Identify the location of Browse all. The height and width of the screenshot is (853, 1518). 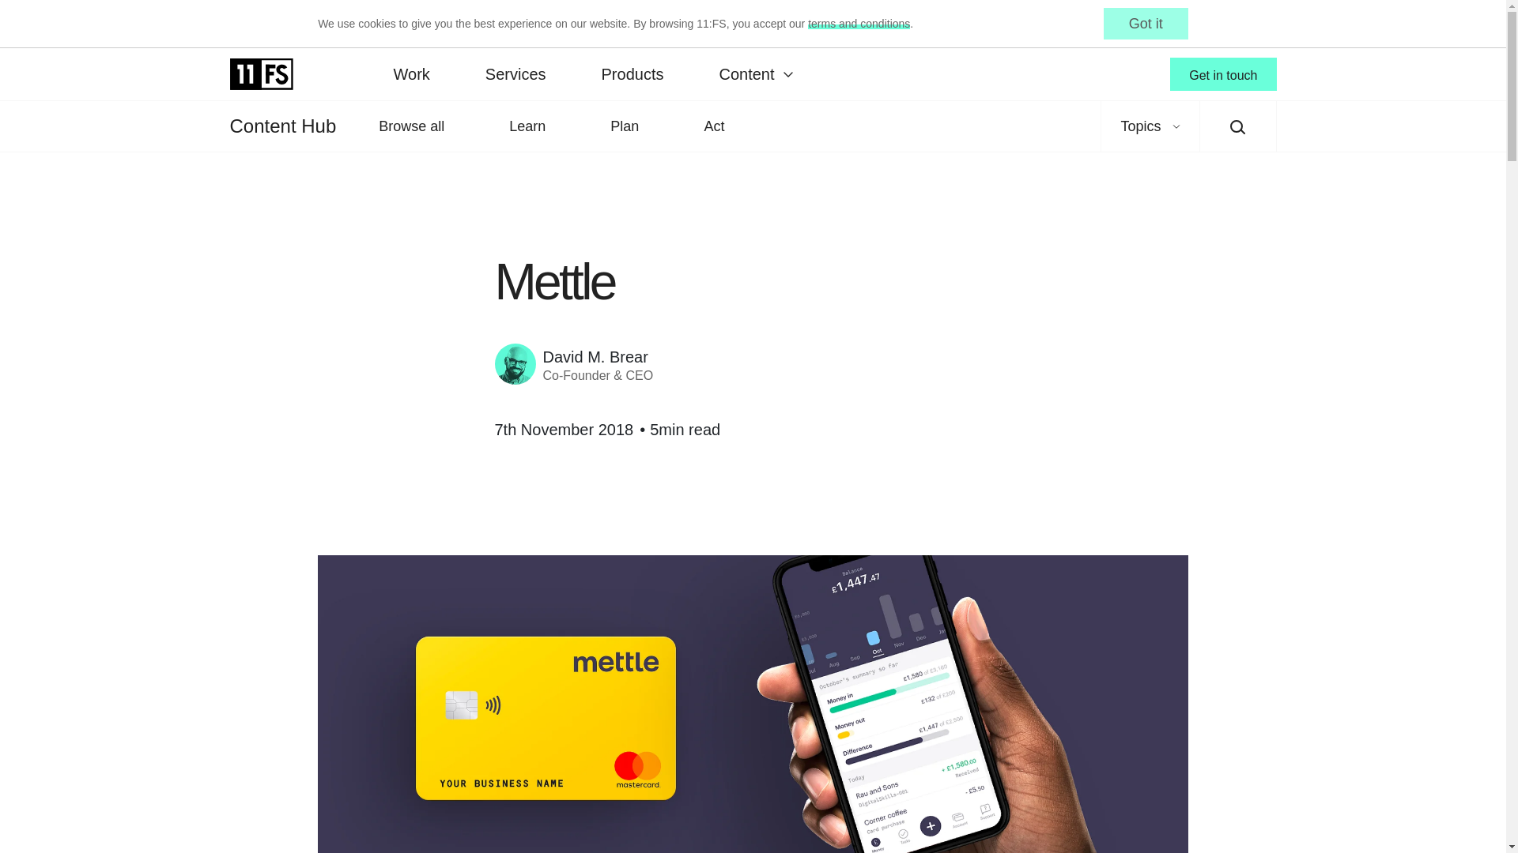
(411, 126).